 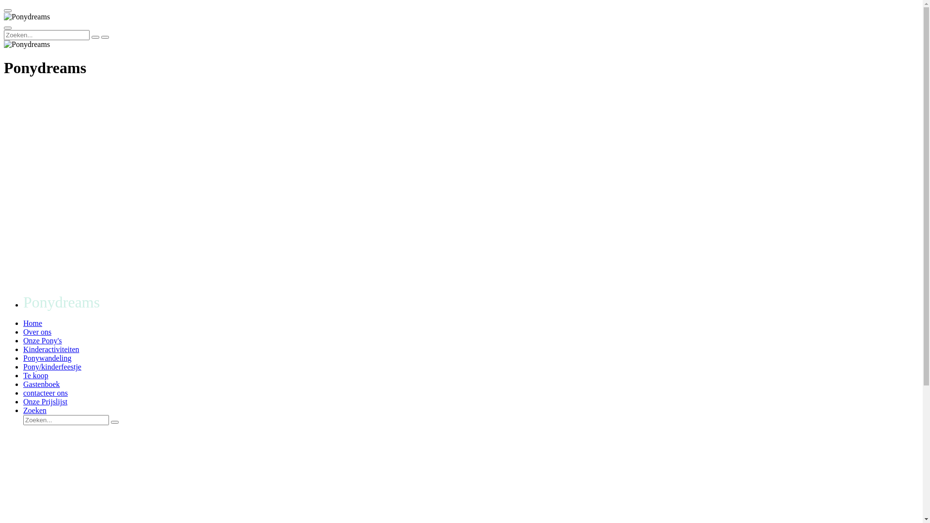 What do you see at coordinates (27, 45) in the screenshot?
I see `Ponydreams` at bounding box center [27, 45].